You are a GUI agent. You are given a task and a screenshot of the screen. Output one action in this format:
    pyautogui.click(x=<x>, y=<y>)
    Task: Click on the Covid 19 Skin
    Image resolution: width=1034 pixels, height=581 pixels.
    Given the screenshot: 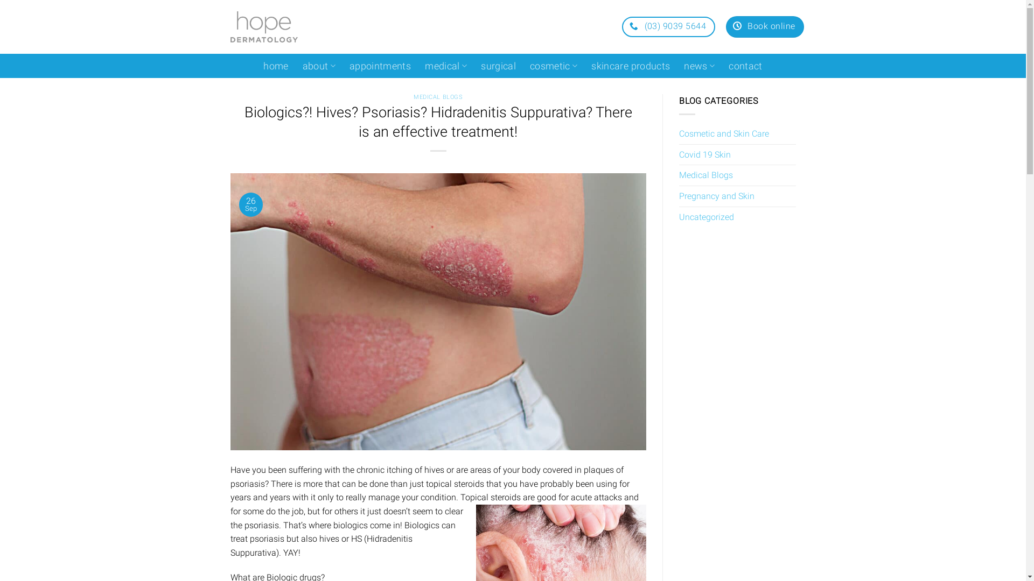 What is the action you would take?
    pyautogui.click(x=705, y=155)
    